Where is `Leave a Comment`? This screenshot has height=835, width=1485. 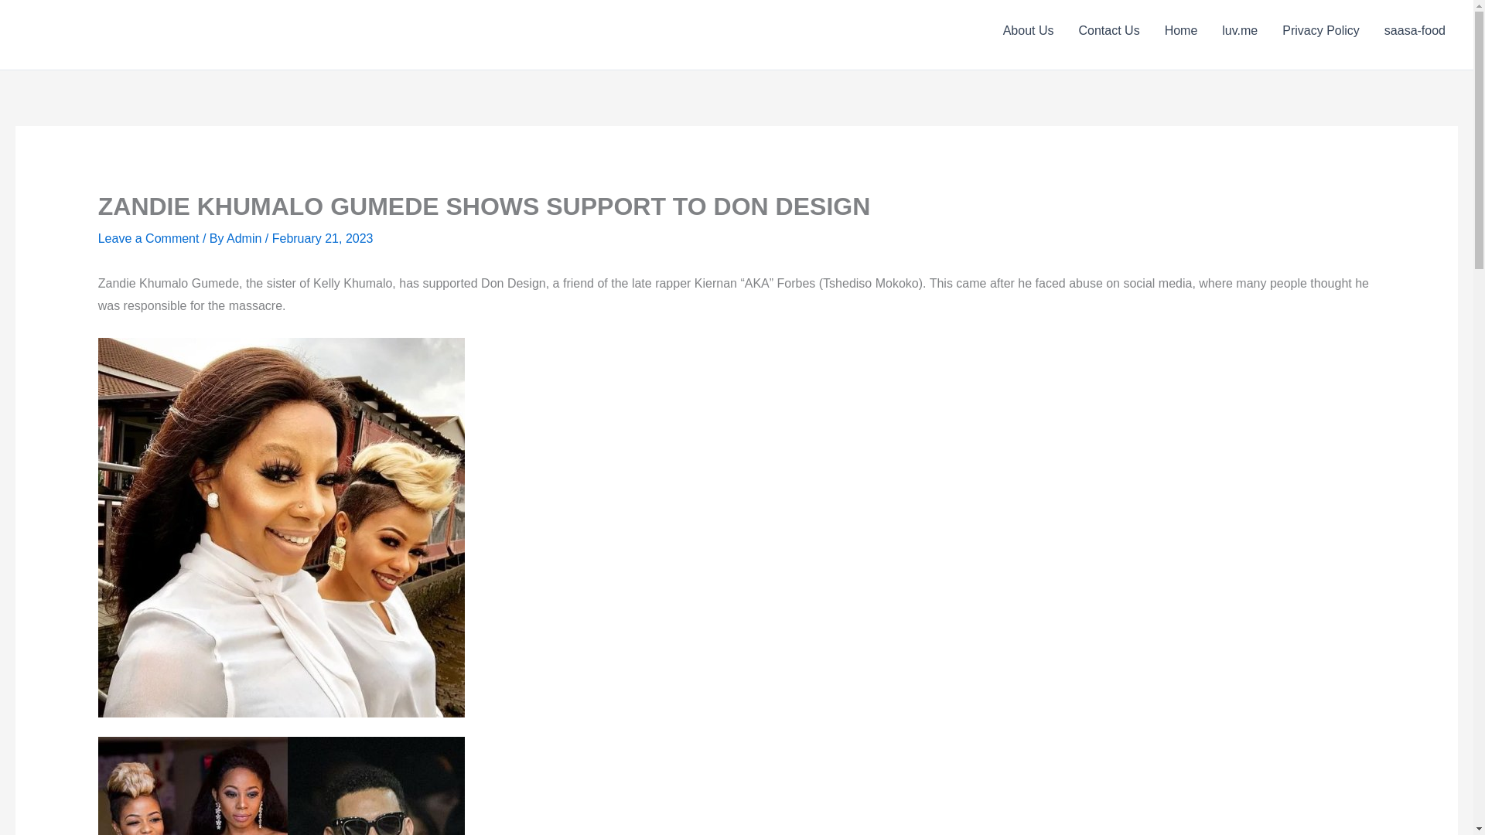
Leave a Comment is located at coordinates (148, 238).